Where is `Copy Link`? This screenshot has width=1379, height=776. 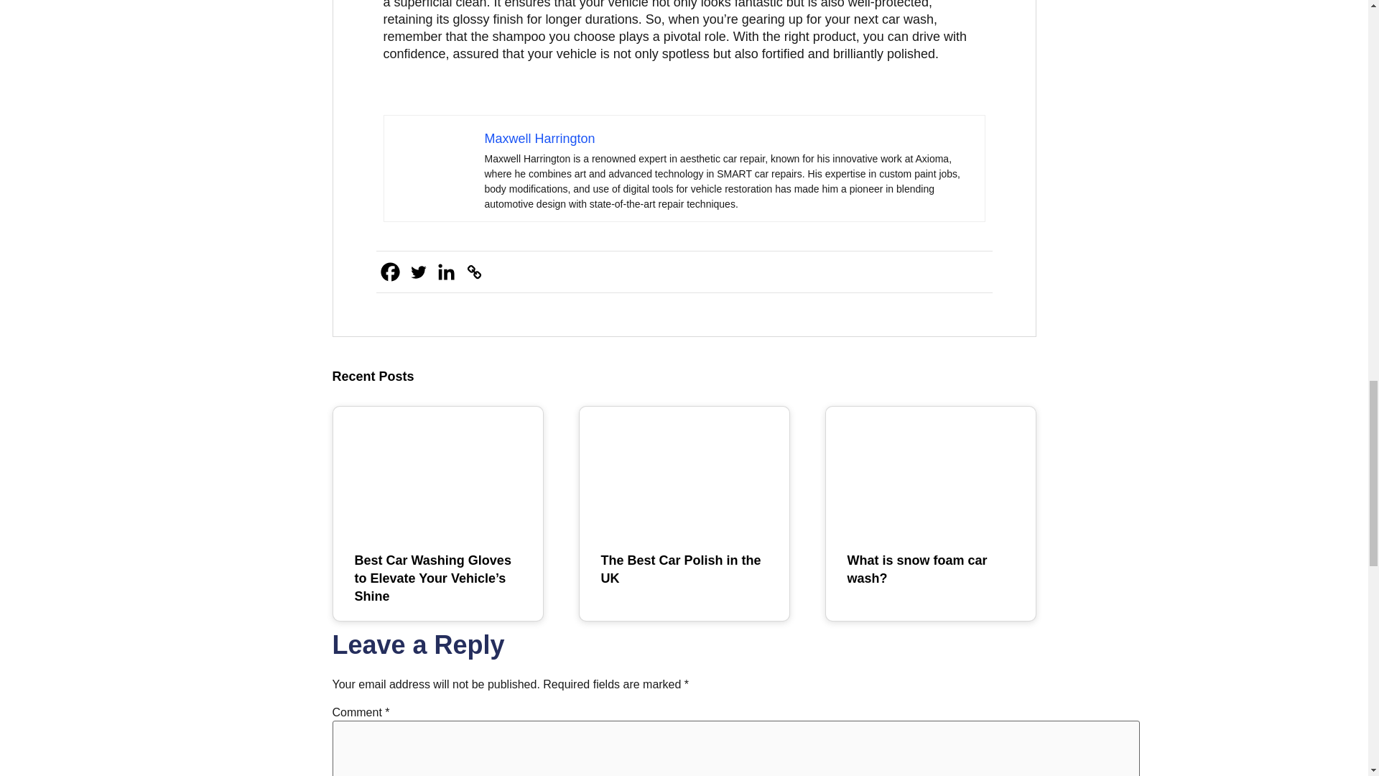 Copy Link is located at coordinates (473, 272).